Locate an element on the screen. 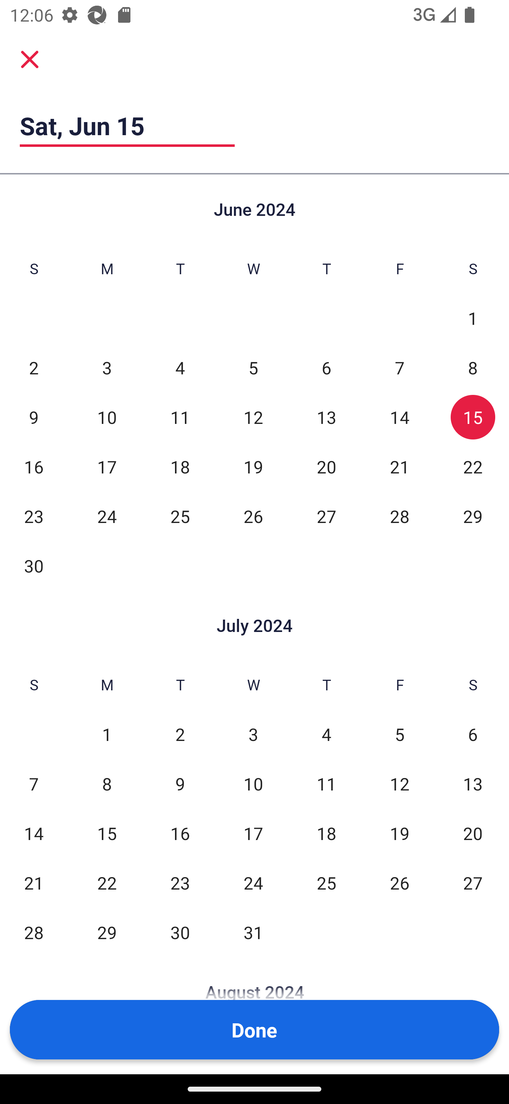 This screenshot has height=1104, width=509. 15 Mon, Jul 15, Not Selected is located at coordinates (107, 833).